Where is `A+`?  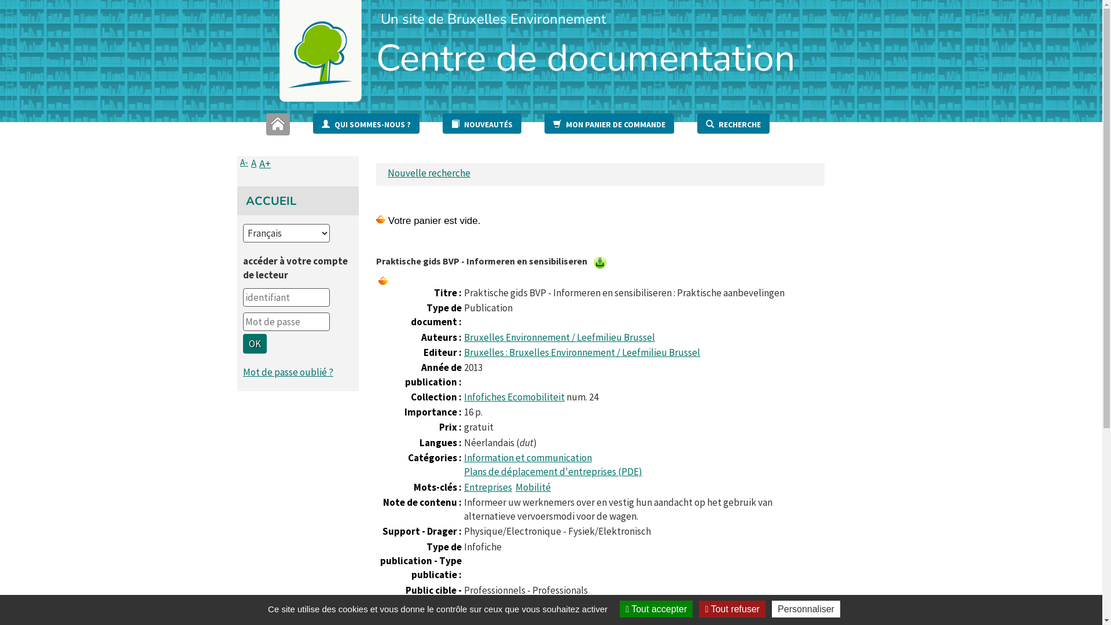 A+ is located at coordinates (265, 163).